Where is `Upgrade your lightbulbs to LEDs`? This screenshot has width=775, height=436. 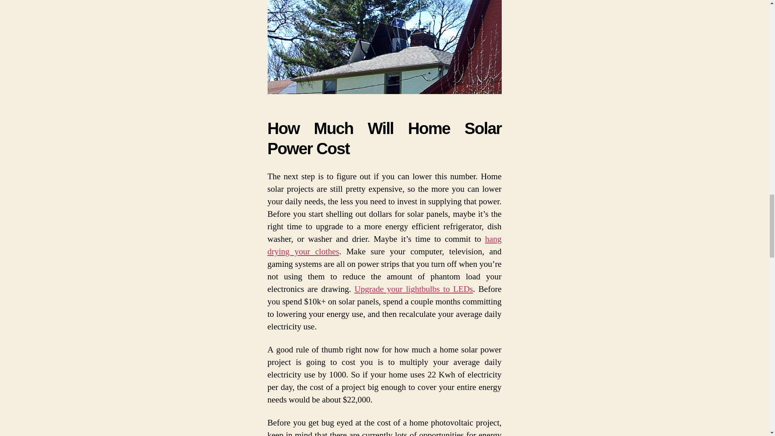
Upgrade your lightbulbs to LEDs is located at coordinates (413, 289).